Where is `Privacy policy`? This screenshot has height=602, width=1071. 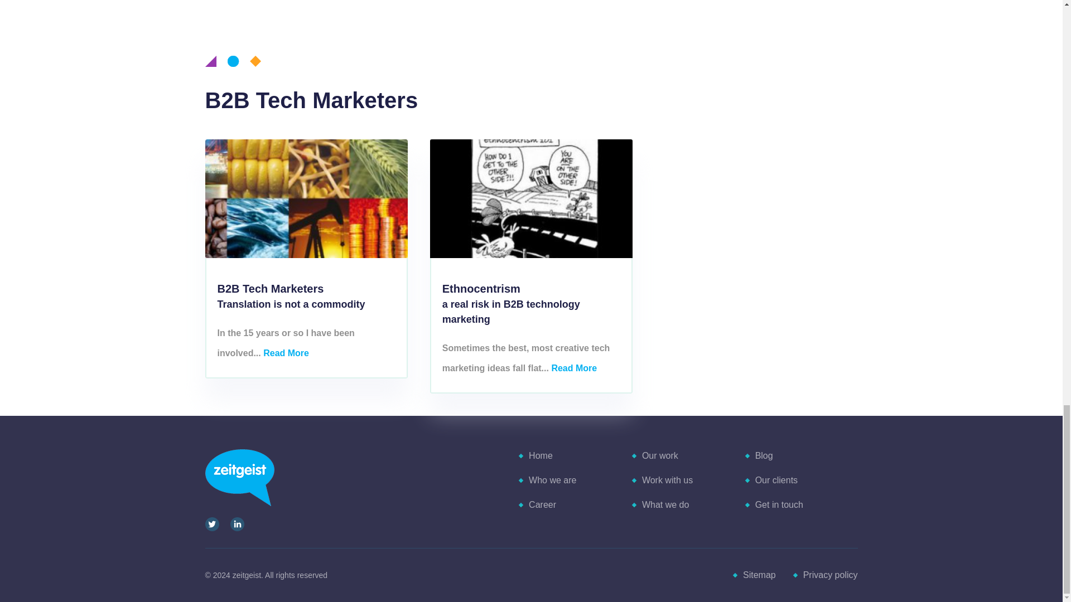
Privacy policy is located at coordinates (830, 575).